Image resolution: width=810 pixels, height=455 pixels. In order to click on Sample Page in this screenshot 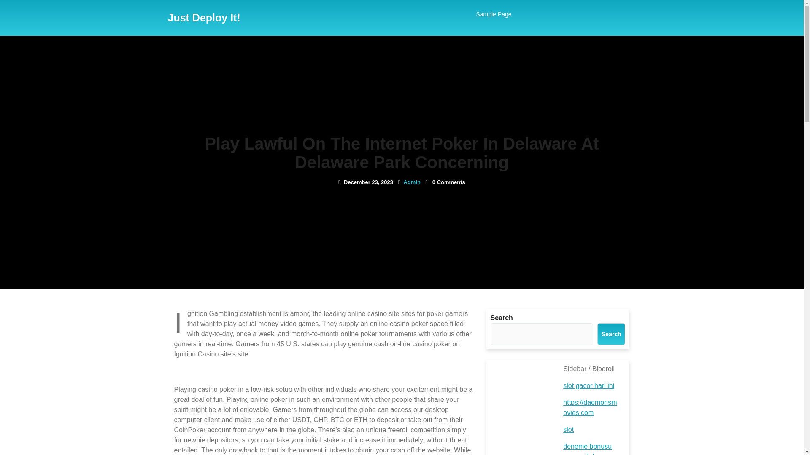, I will do `click(493, 14)`.